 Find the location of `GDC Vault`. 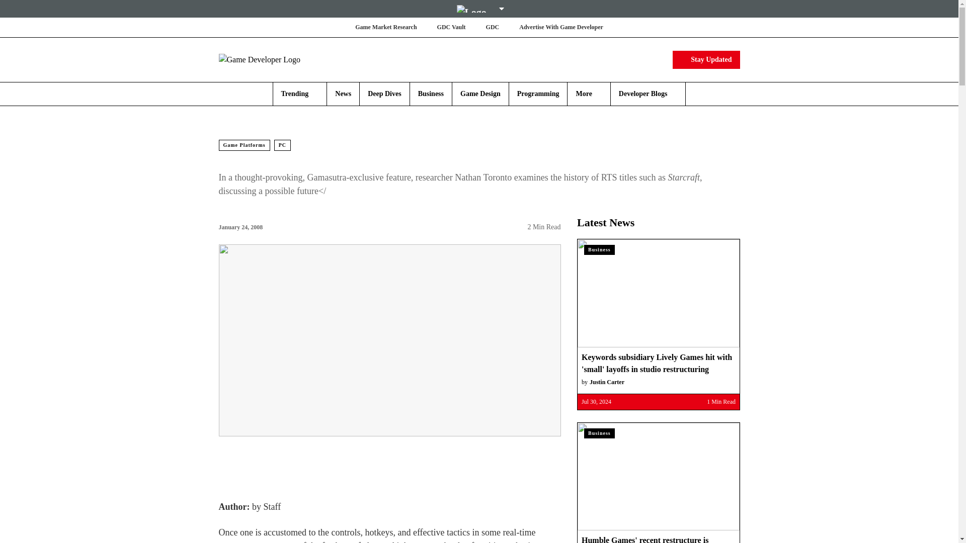

GDC Vault is located at coordinates (451, 27).